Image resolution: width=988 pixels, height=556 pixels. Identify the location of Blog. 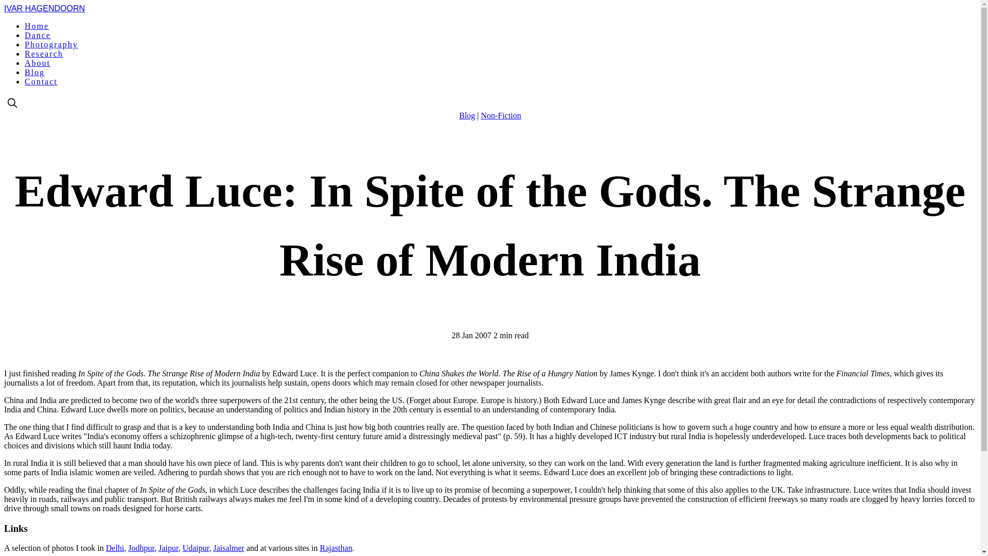
(467, 115).